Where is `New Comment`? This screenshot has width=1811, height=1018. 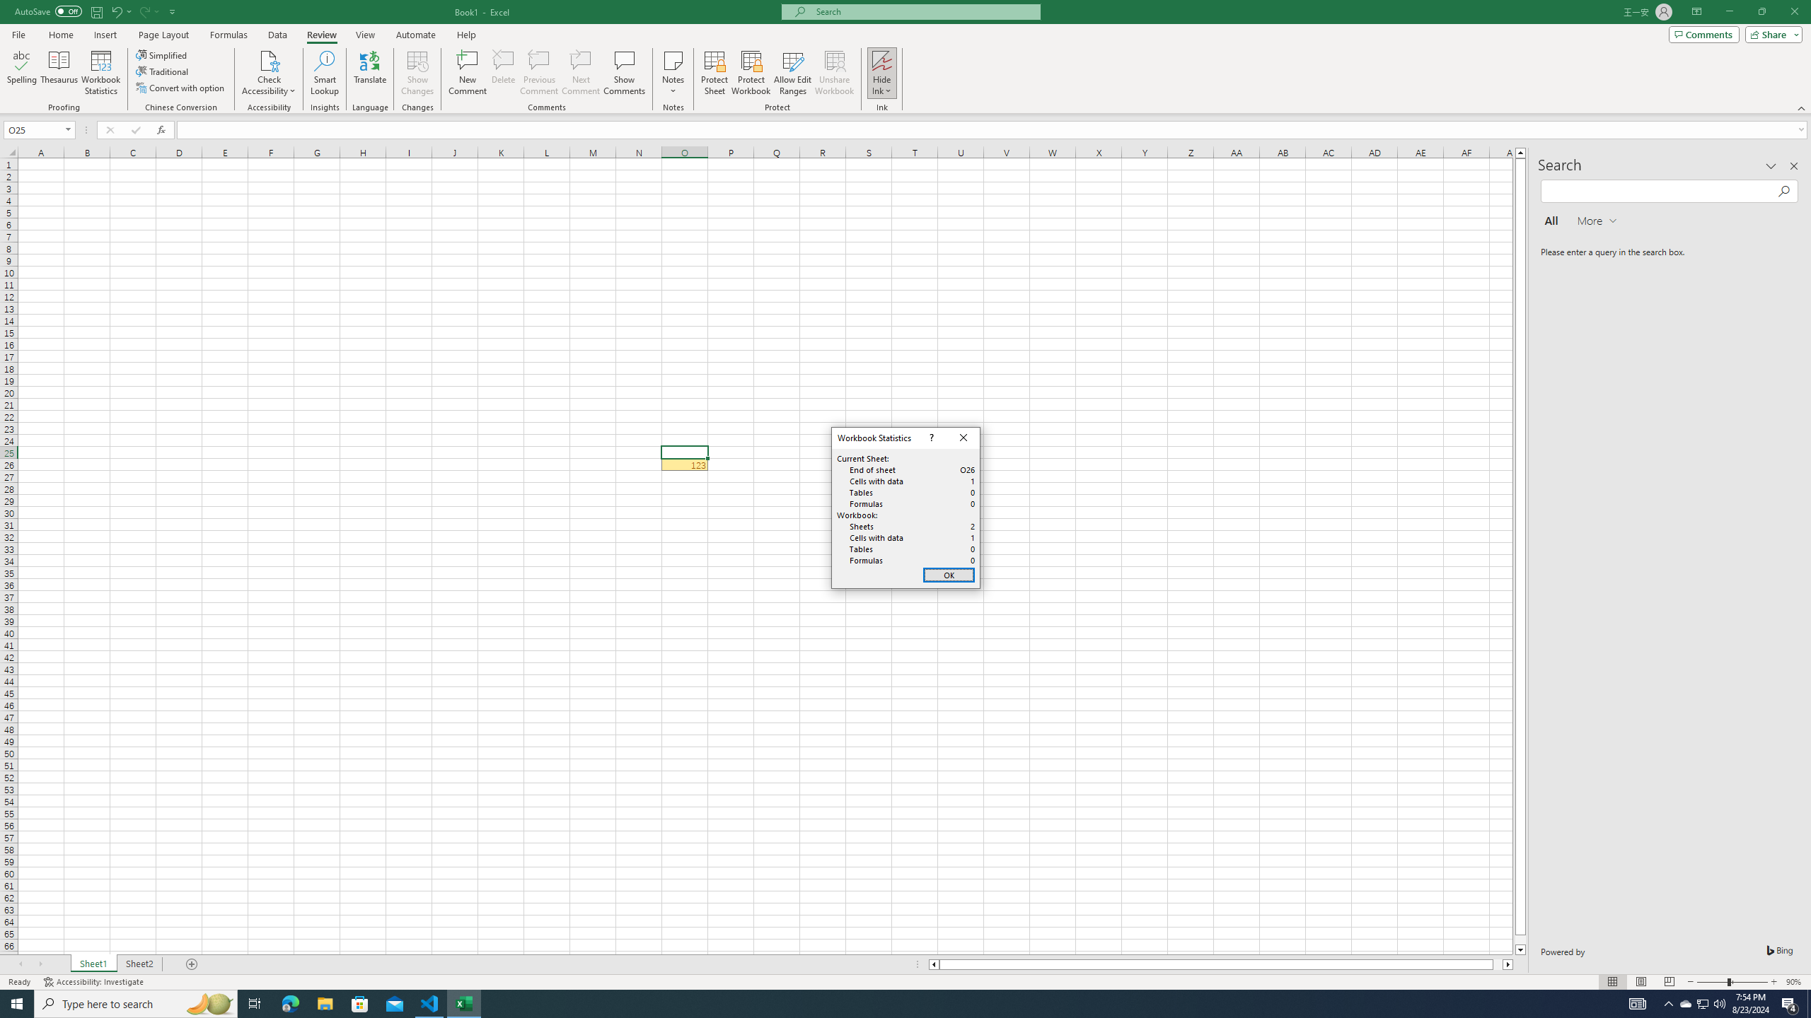
New Comment is located at coordinates (468, 73).